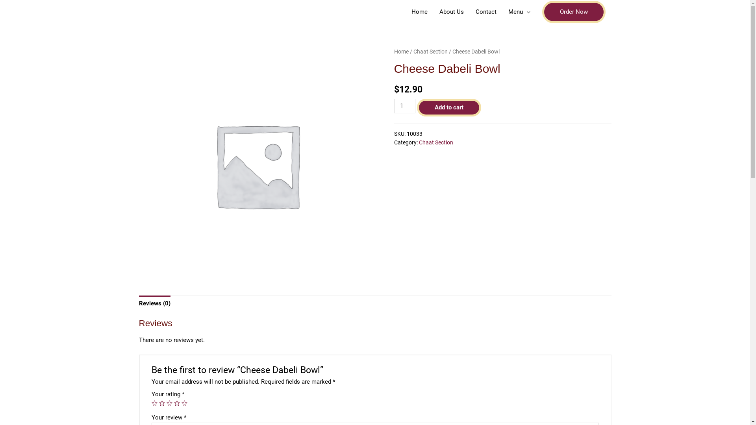  Describe the element at coordinates (401, 52) in the screenshot. I see `Home` at that location.